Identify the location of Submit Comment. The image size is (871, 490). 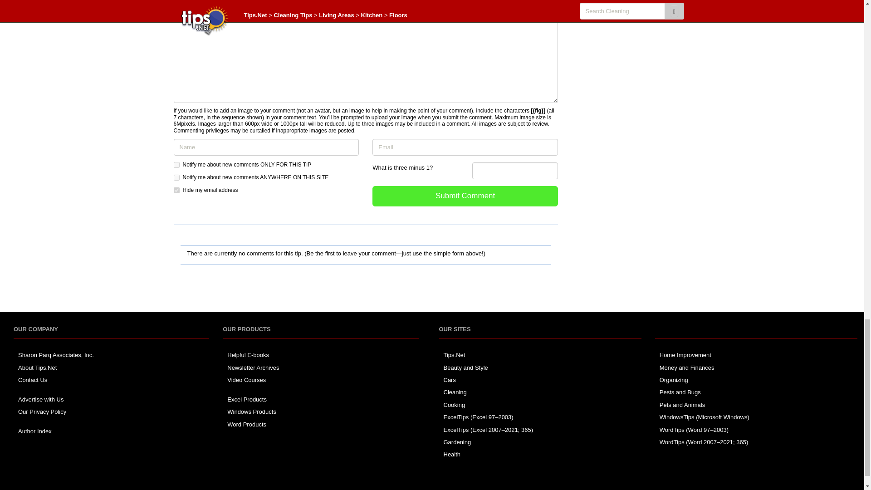
(465, 196).